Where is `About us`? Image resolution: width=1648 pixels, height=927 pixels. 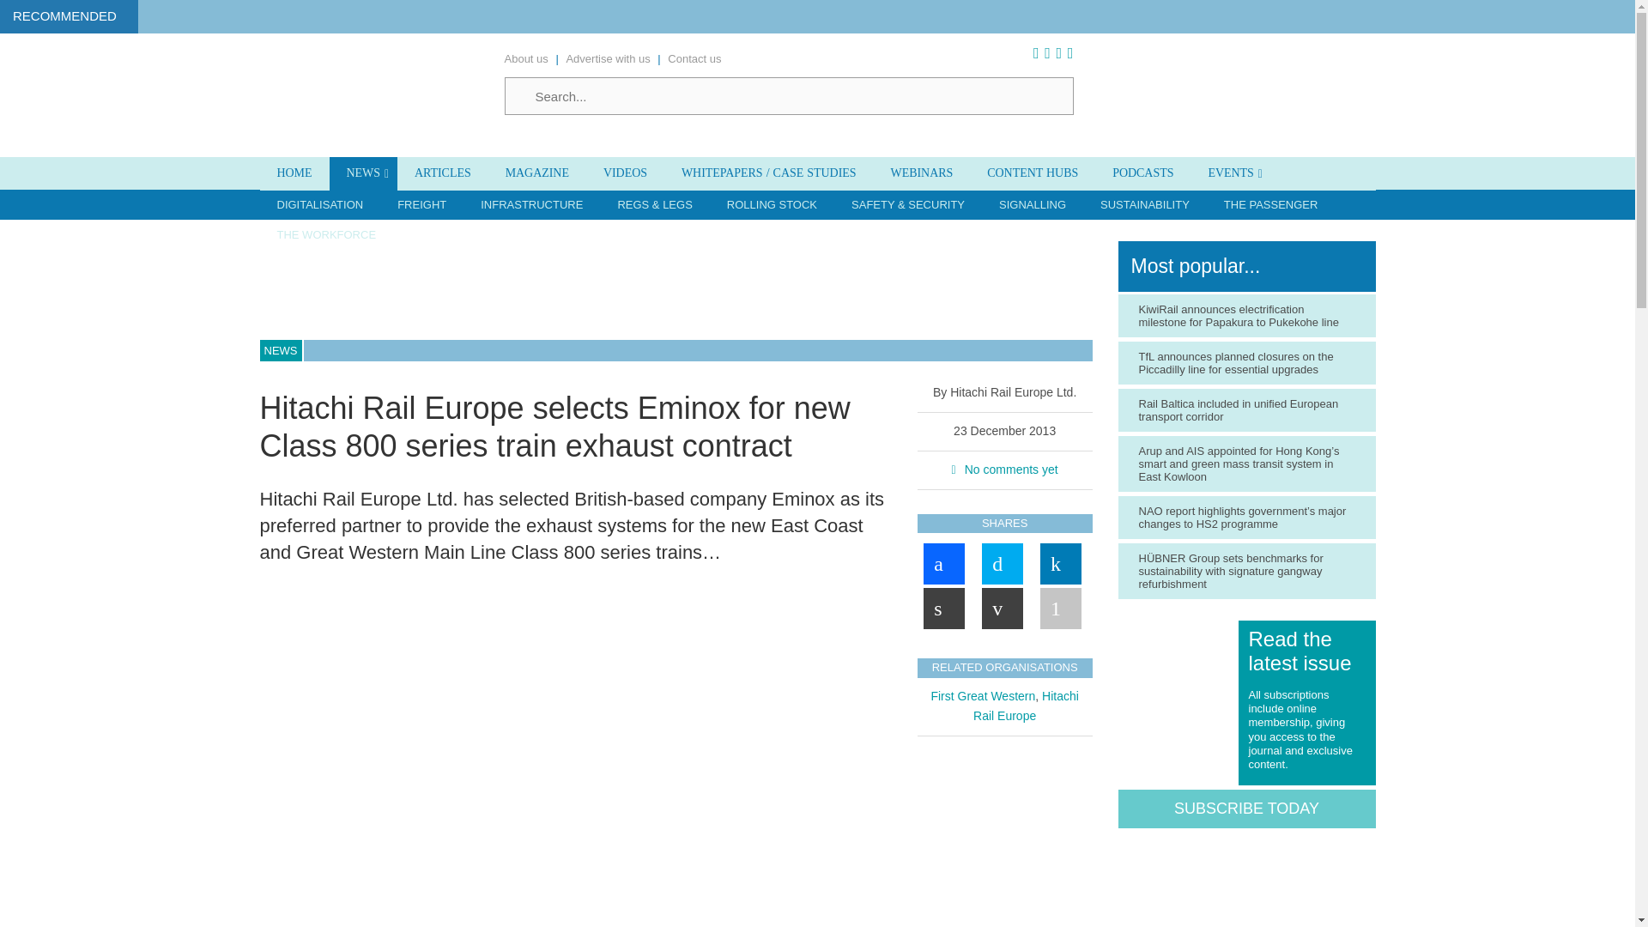 About us is located at coordinates (526, 58).